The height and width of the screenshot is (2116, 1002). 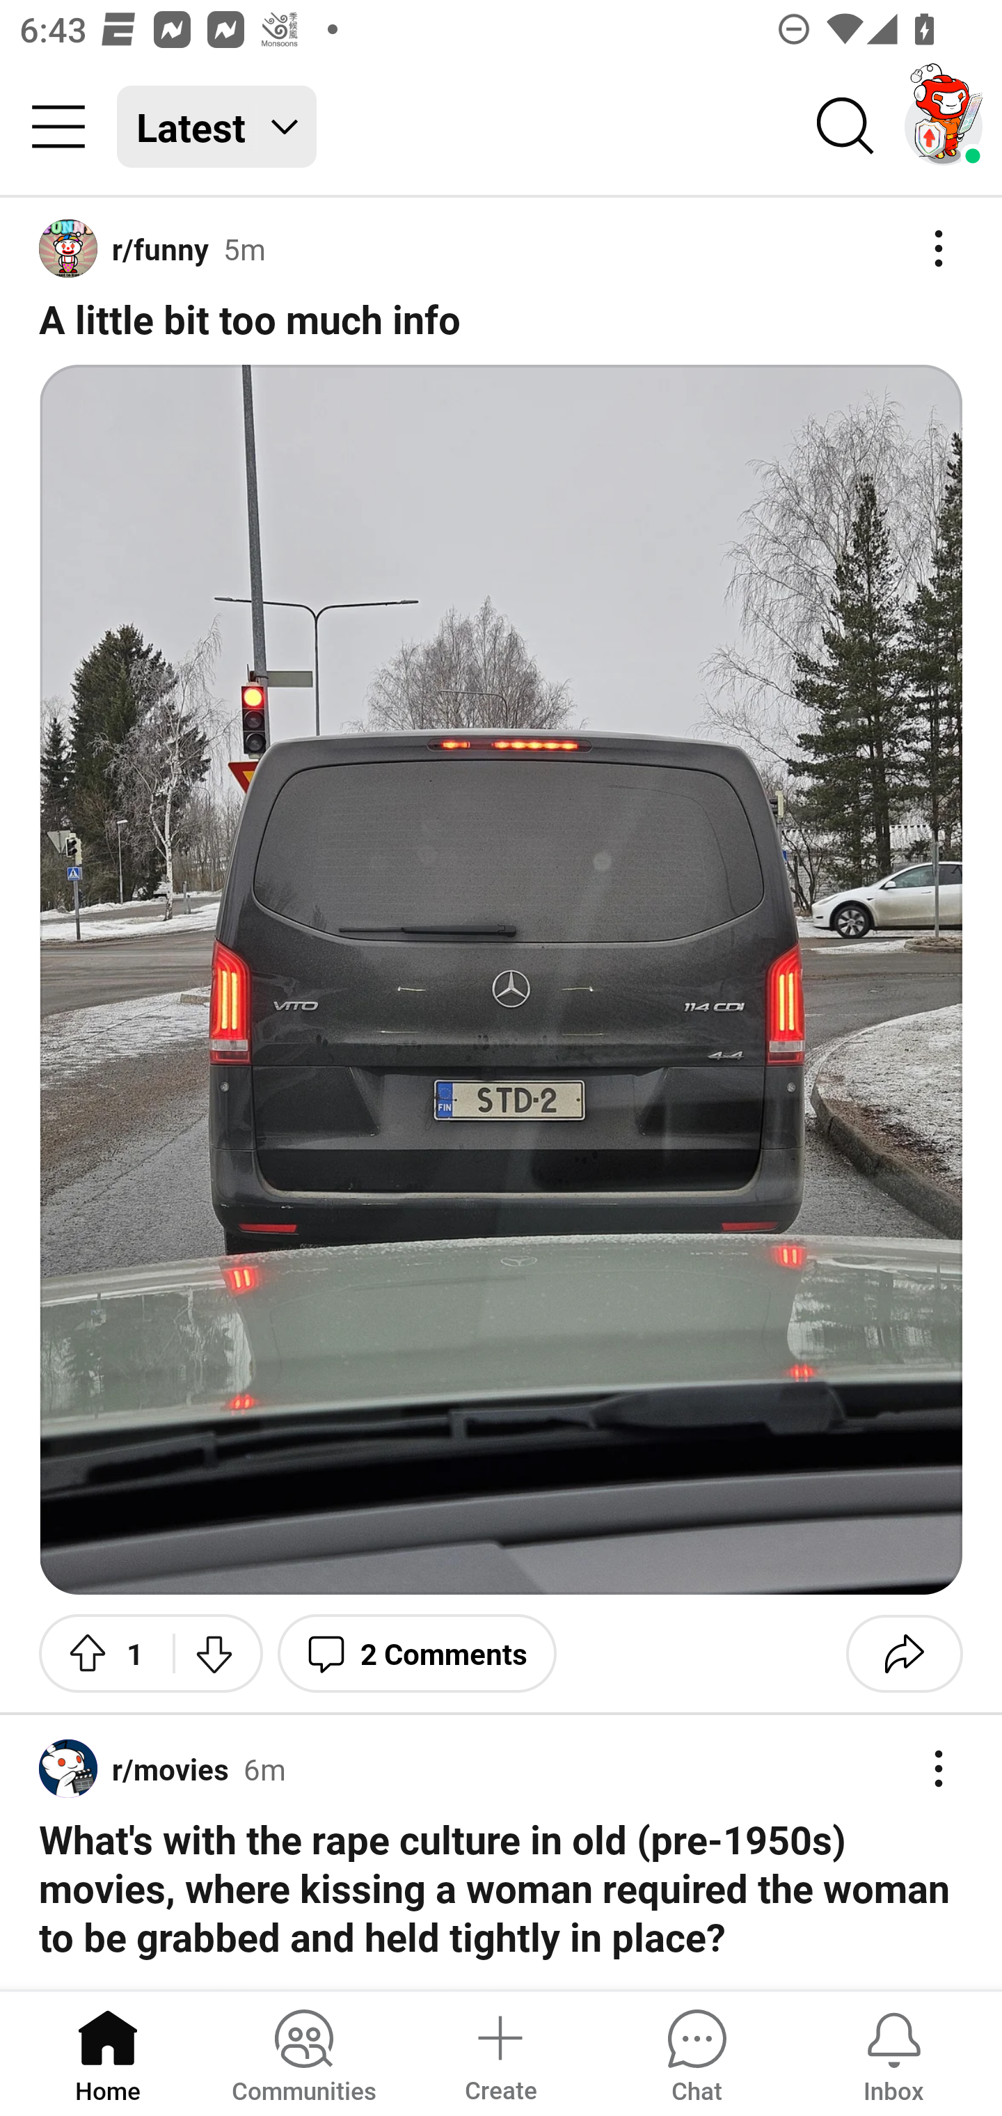 I want to click on Latest Latest feed, so click(x=217, y=127).